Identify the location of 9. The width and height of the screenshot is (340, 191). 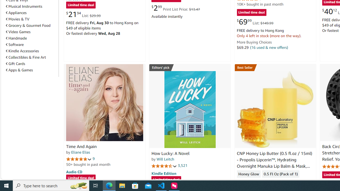
(93, 159).